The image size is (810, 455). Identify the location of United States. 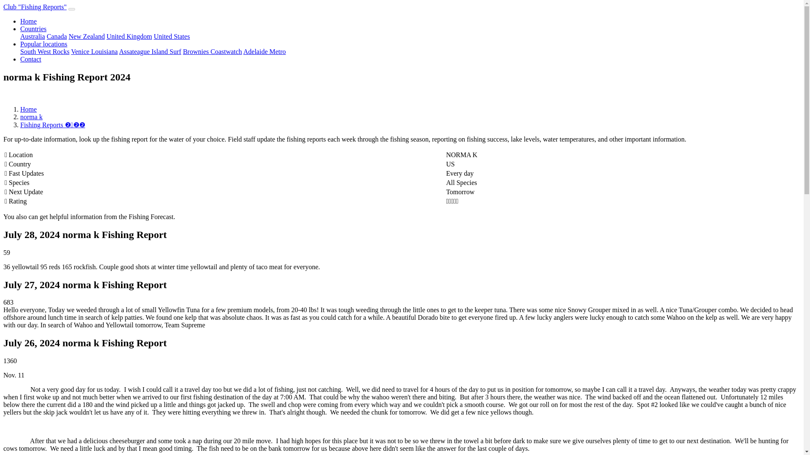
(171, 36).